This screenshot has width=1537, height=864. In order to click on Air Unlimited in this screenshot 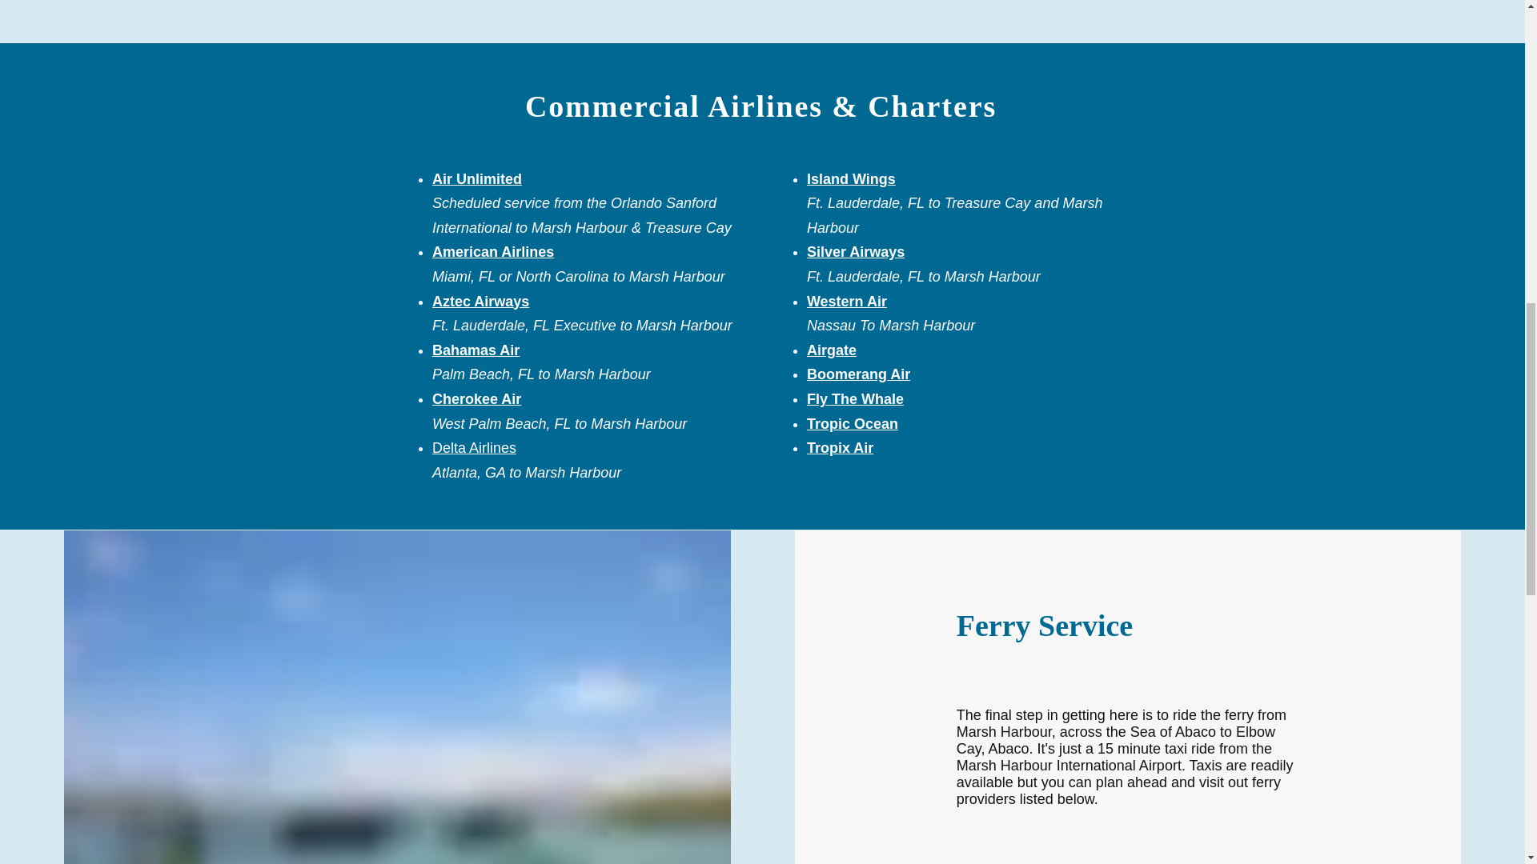, I will do `click(477, 179)`.